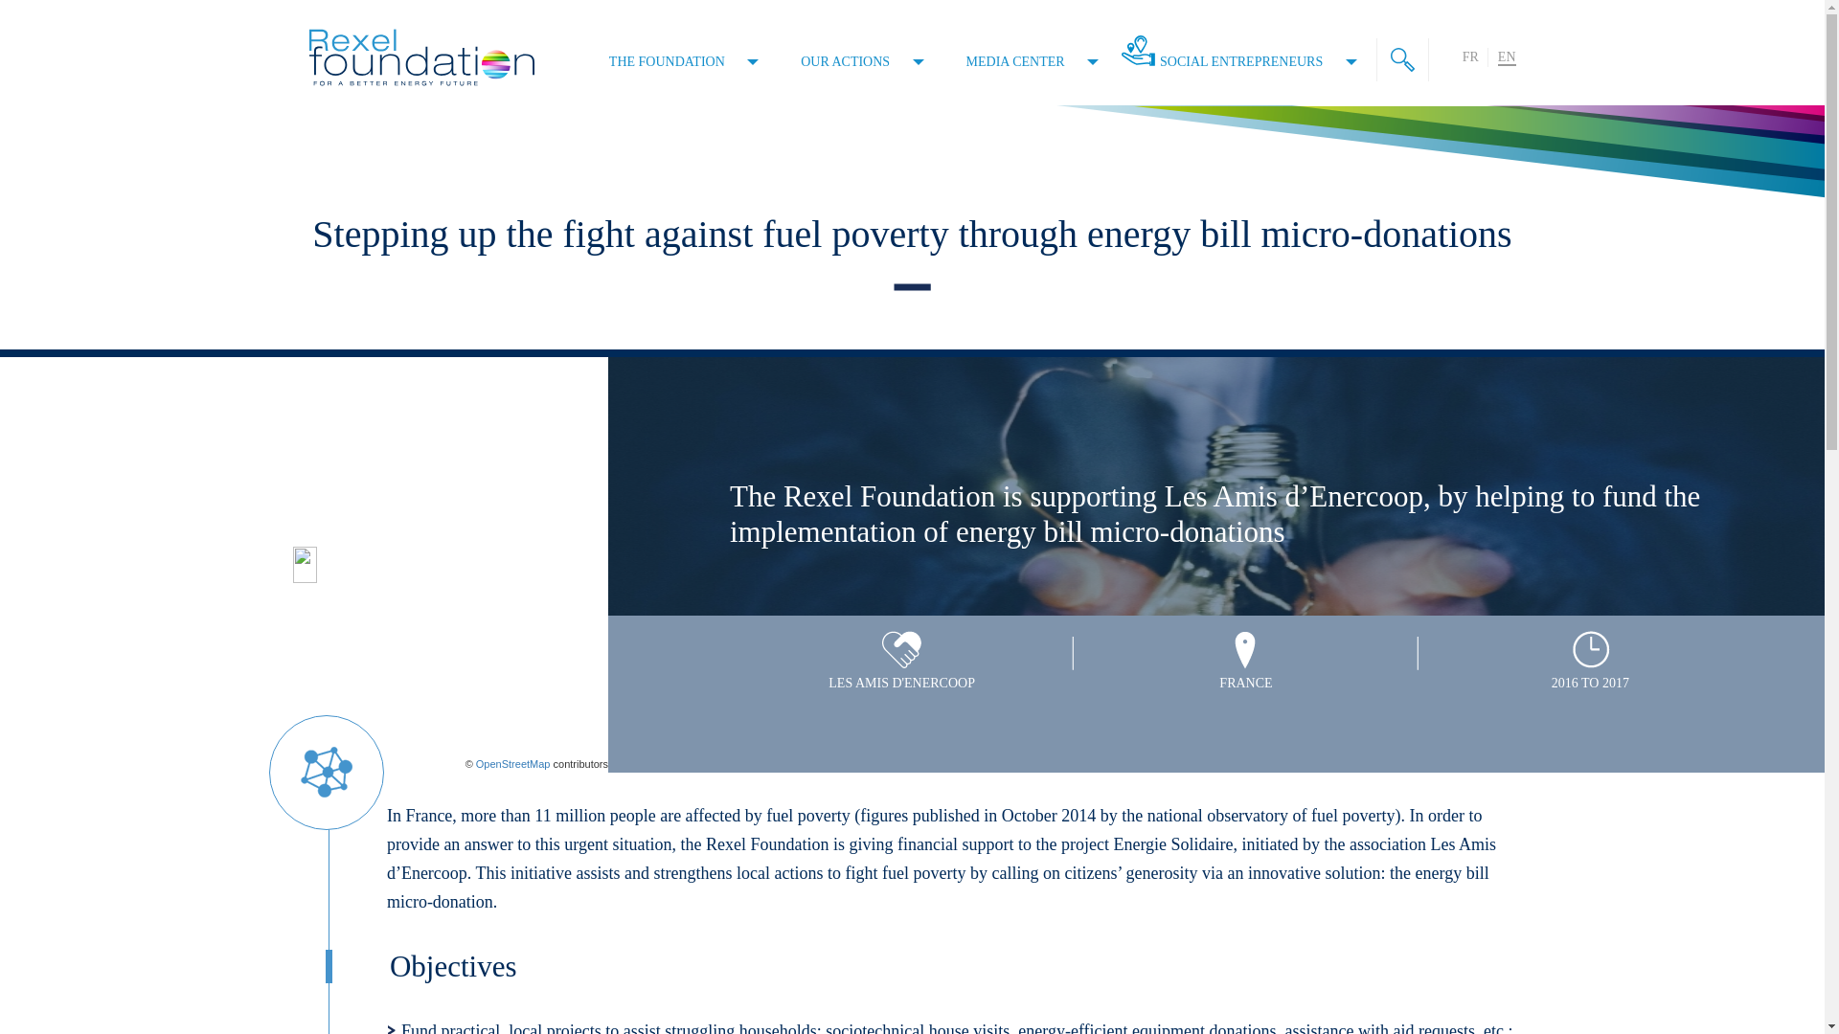  Describe the element at coordinates (684, 59) in the screenshot. I see `THE FOUNDATION` at that location.